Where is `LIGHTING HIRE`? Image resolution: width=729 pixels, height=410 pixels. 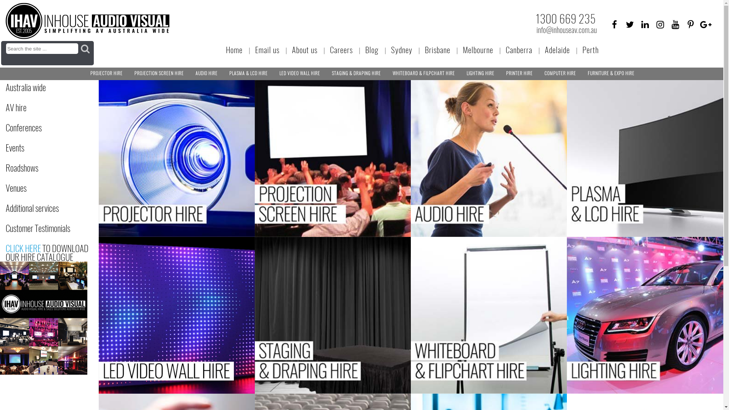 LIGHTING HIRE is located at coordinates (481, 74).